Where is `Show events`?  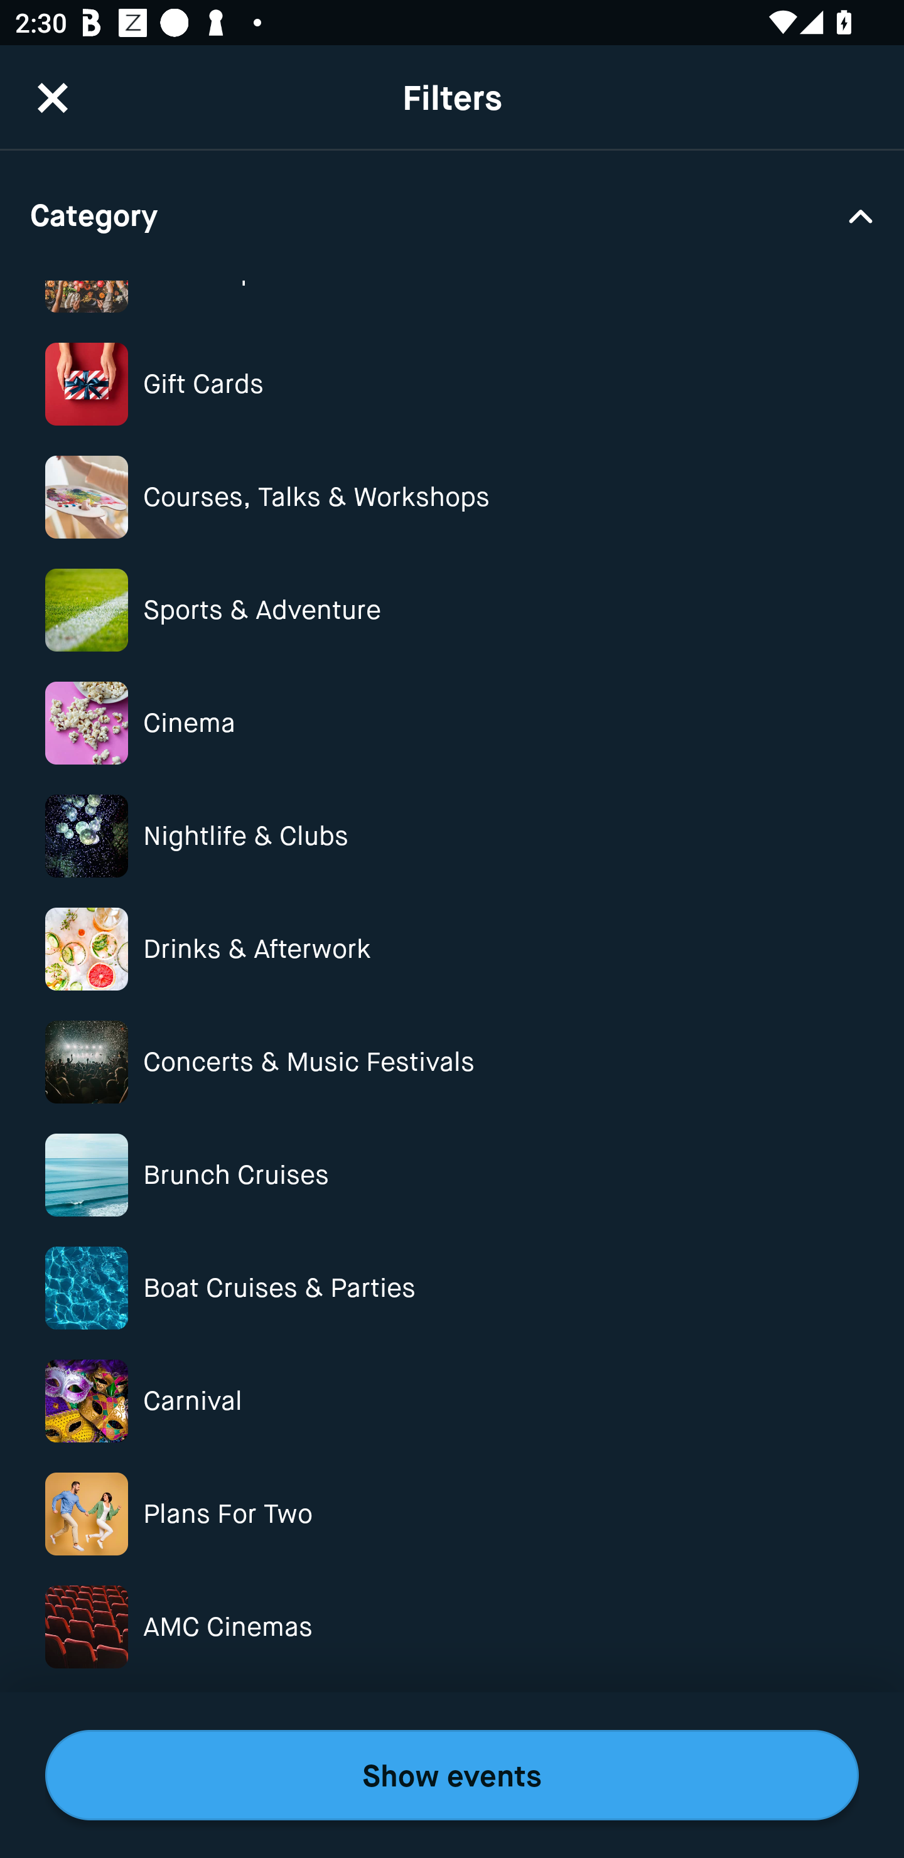
Show events is located at coordinates (452, 1775).